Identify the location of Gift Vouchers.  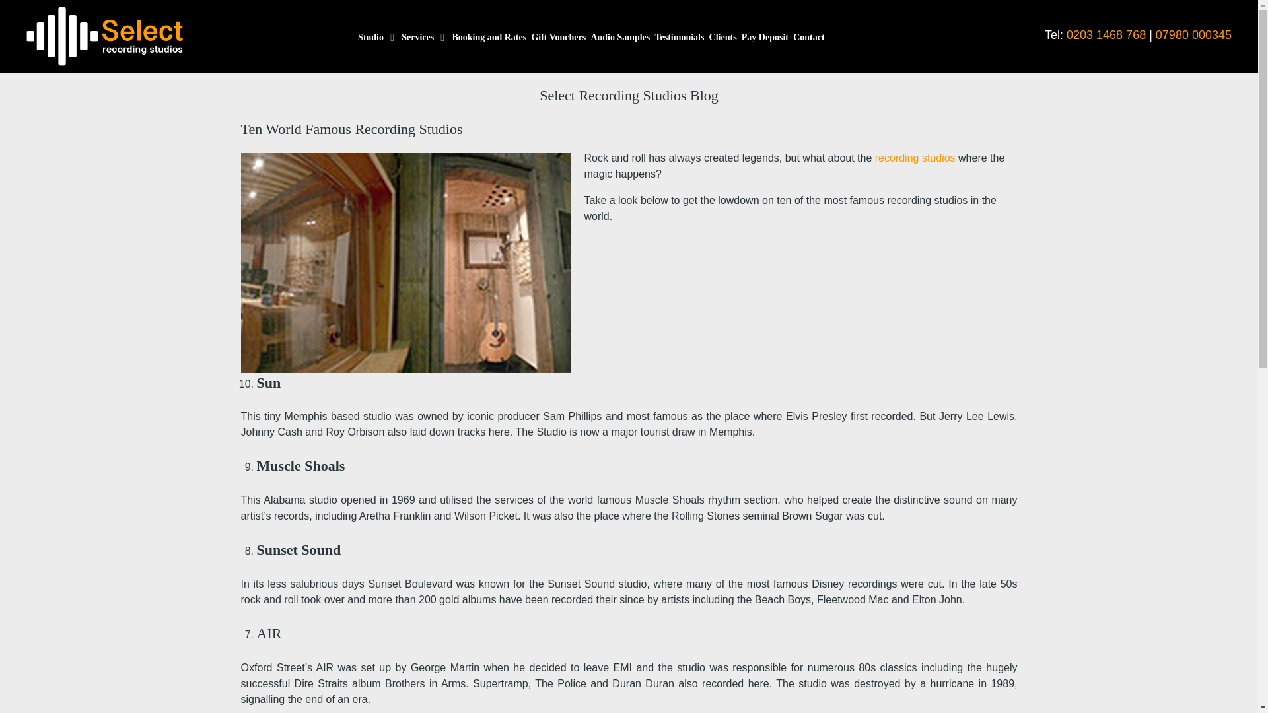
(559, 38).